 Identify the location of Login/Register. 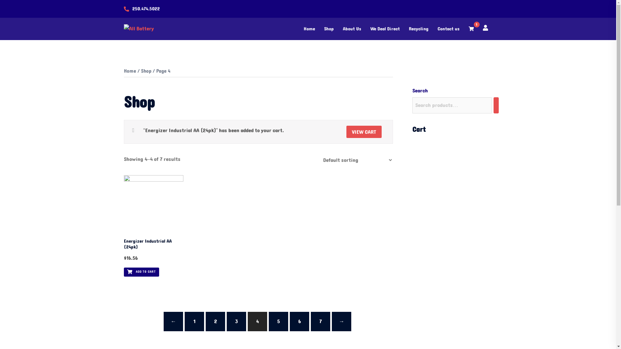
(485, 27).